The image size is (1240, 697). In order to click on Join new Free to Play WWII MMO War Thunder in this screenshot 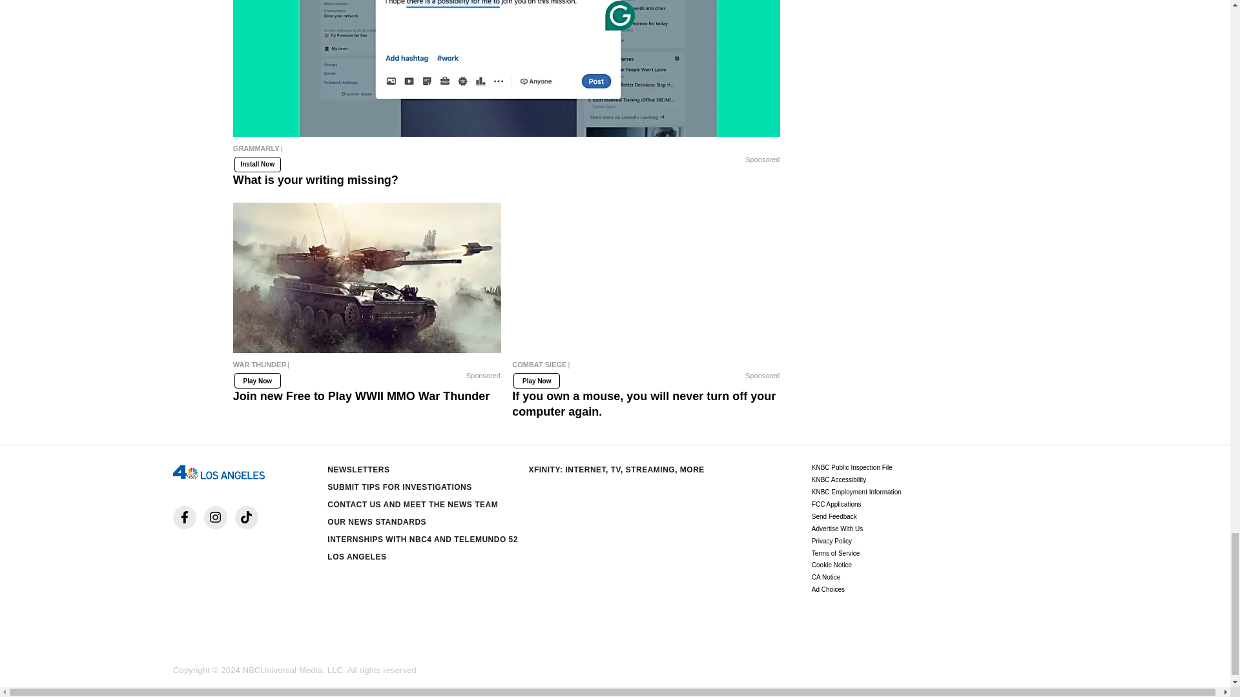, I will do `click(367, 367)`.